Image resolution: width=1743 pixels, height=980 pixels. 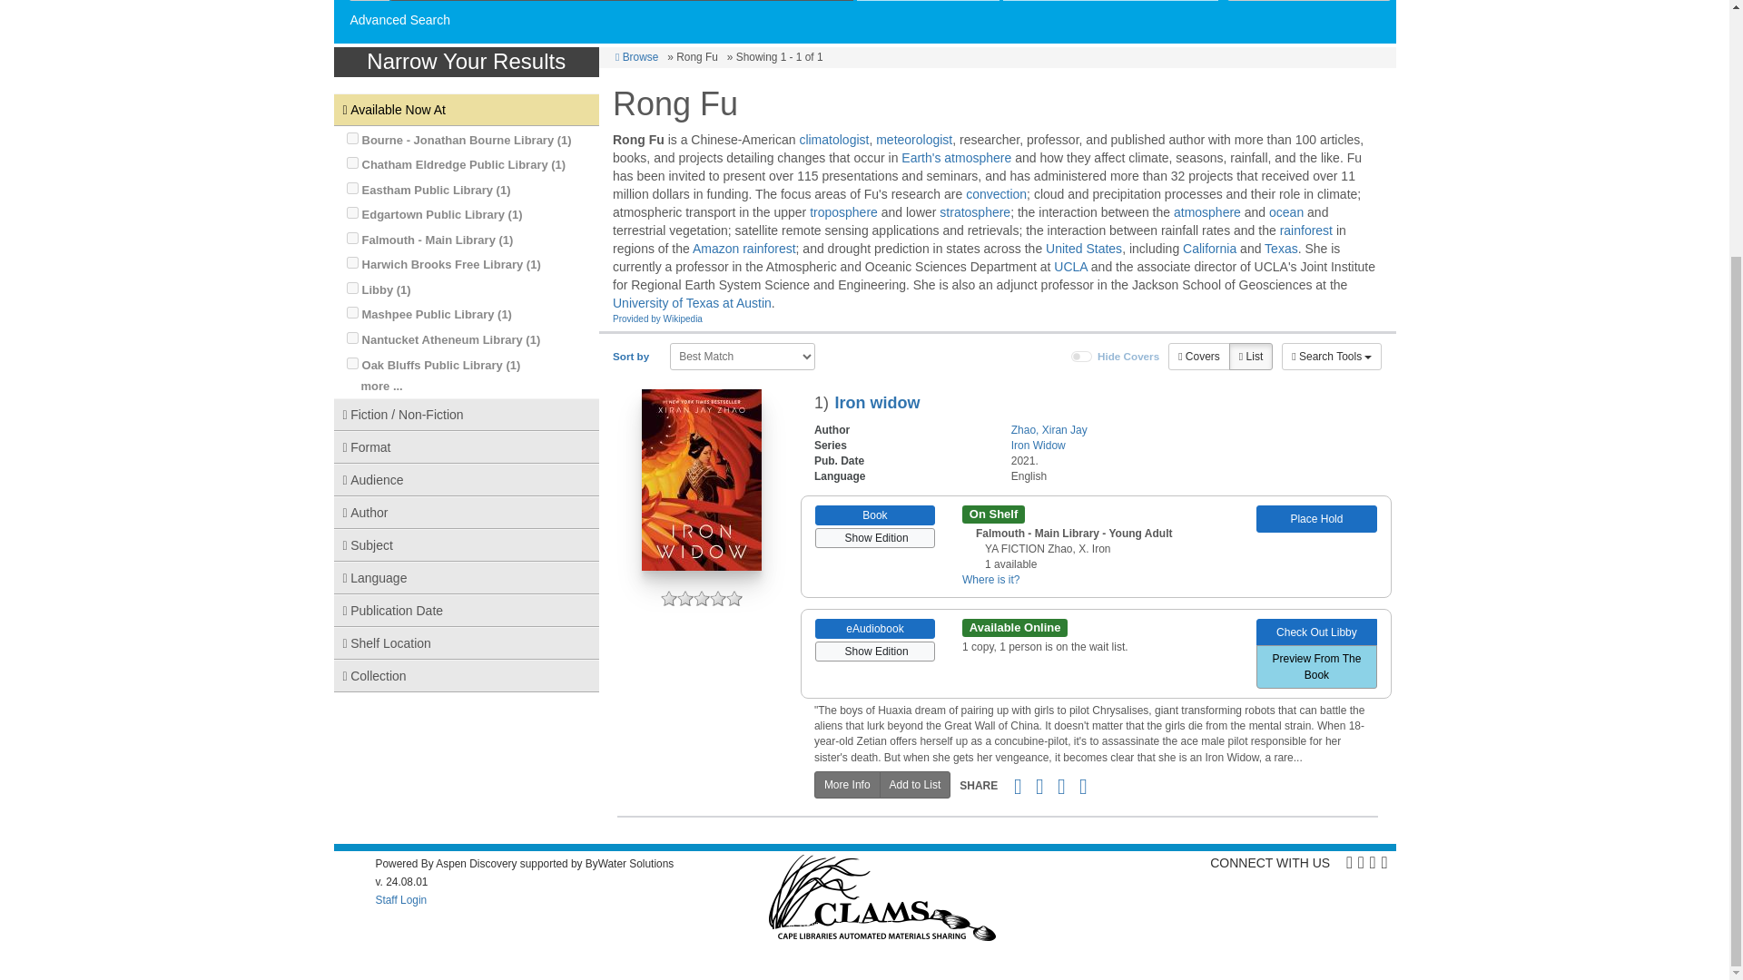 I want to click on on, so click(x=1082, y=356).